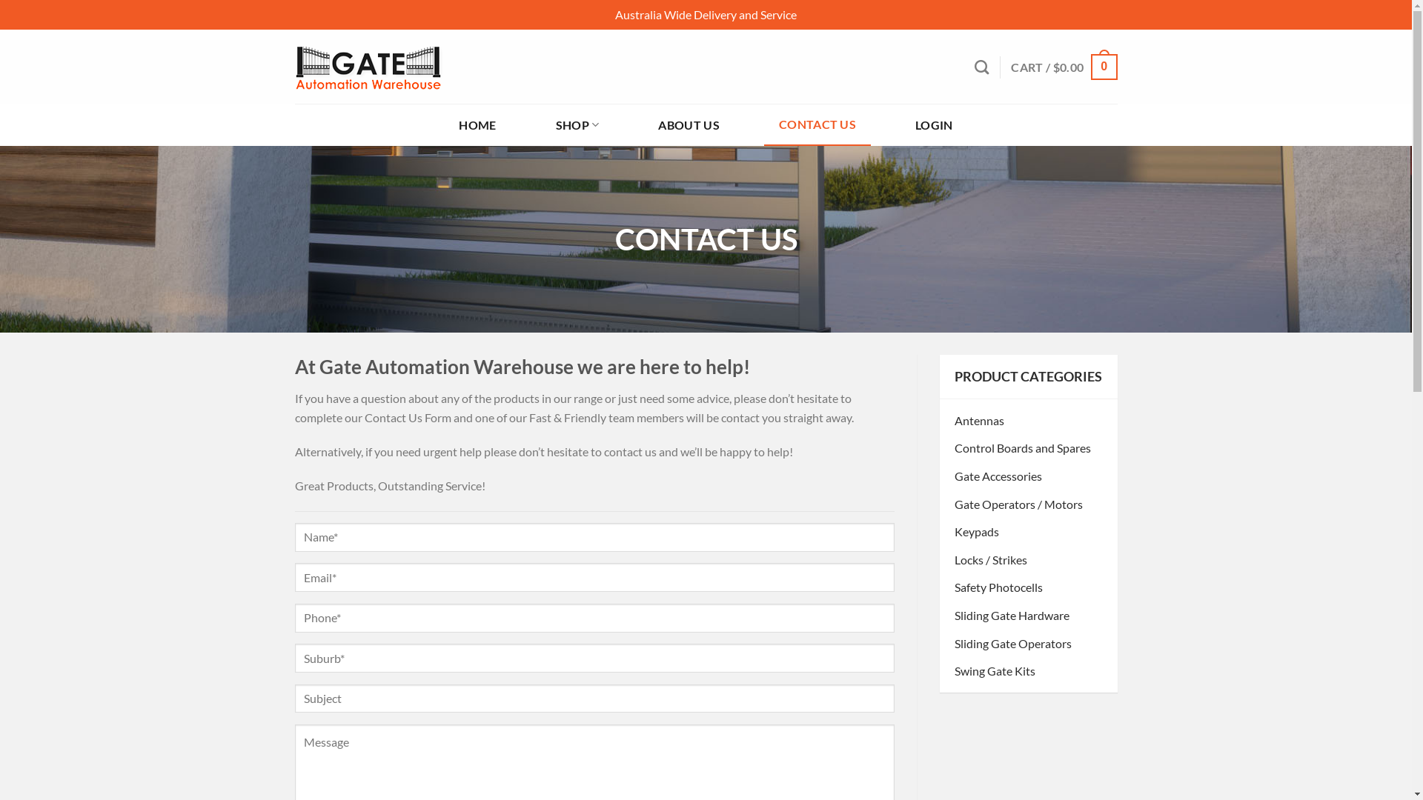  Describe the element at coordinates (1029, 532) in the screenshot. I see `Keypads` at that location.